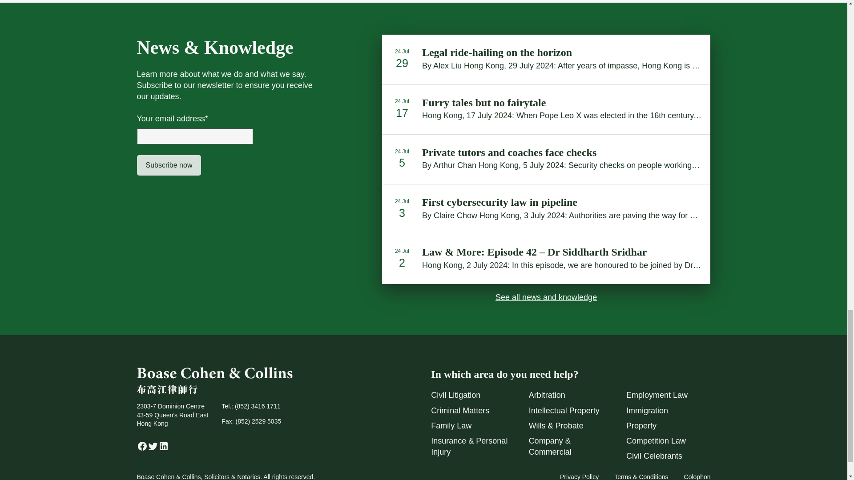  What do you see at coordinates (142, 449) in the screenshot?
I see `Facebook` at bounding box center [142, 449].